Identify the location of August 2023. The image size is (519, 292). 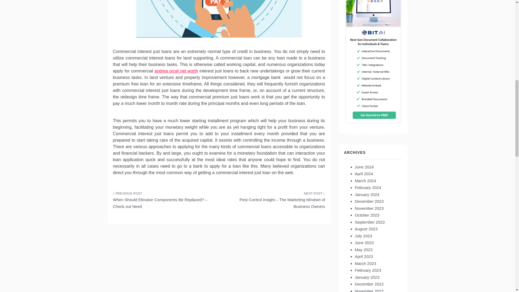
(366, 229).